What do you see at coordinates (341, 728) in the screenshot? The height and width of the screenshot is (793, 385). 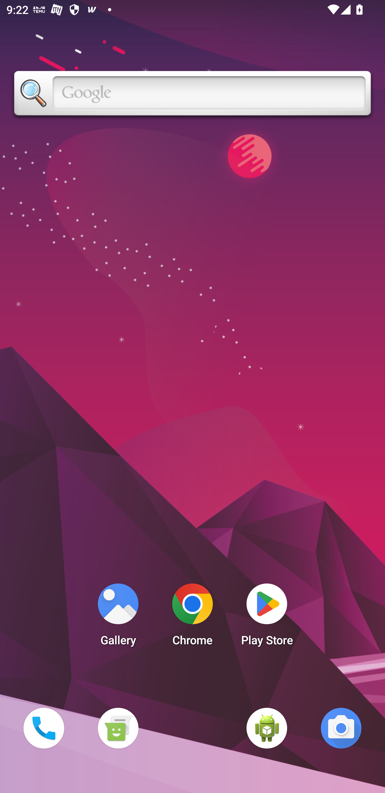 I see `Camera` at bounding box center [341, 728].